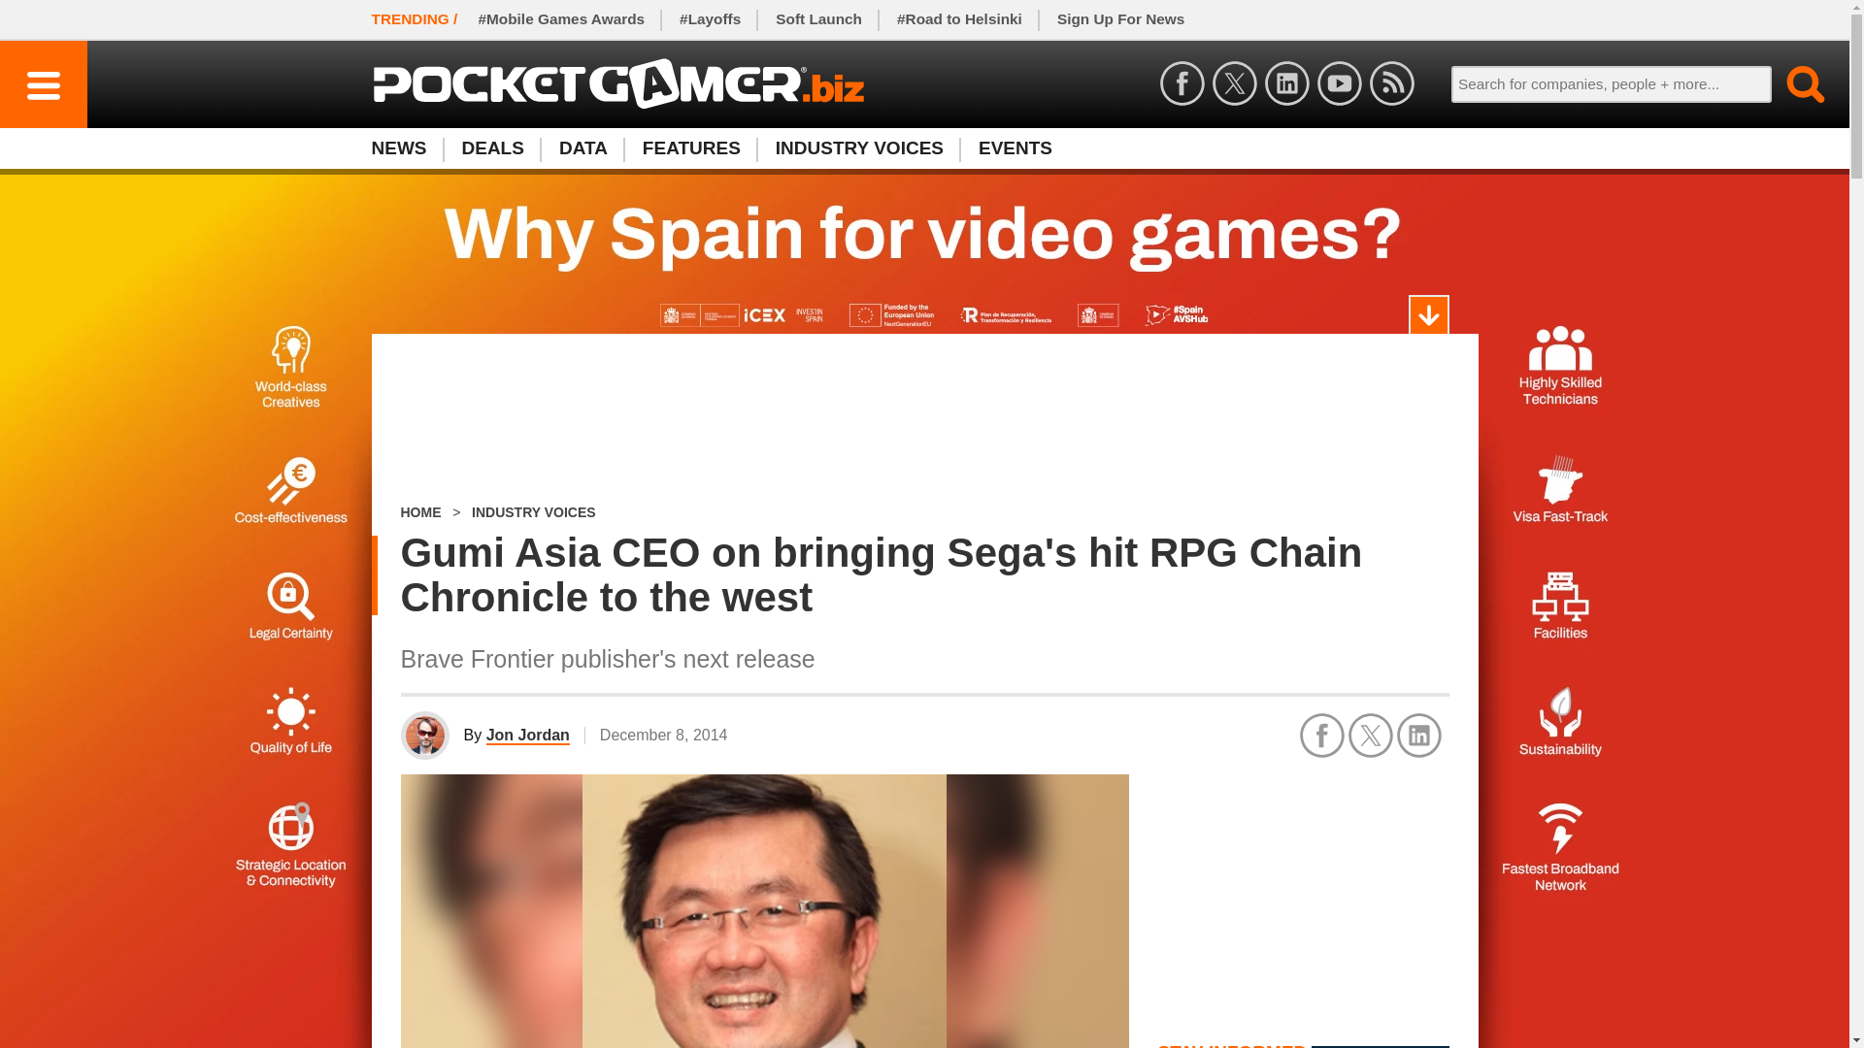 Image resolution: width=1864 pixels, height=1048 pixels. Describe the element at coordinates (582, 147) in the screenshot. I see `DATA` at that location.